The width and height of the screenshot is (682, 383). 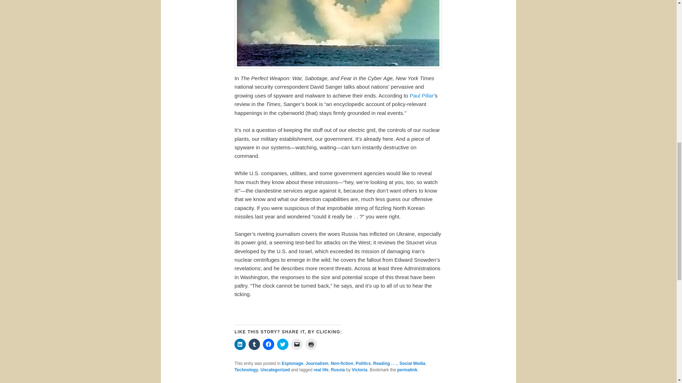 What do you see at coordinates (311, 344) in the screenshot?
I see `Click to print` at bounding box center [311, 344].